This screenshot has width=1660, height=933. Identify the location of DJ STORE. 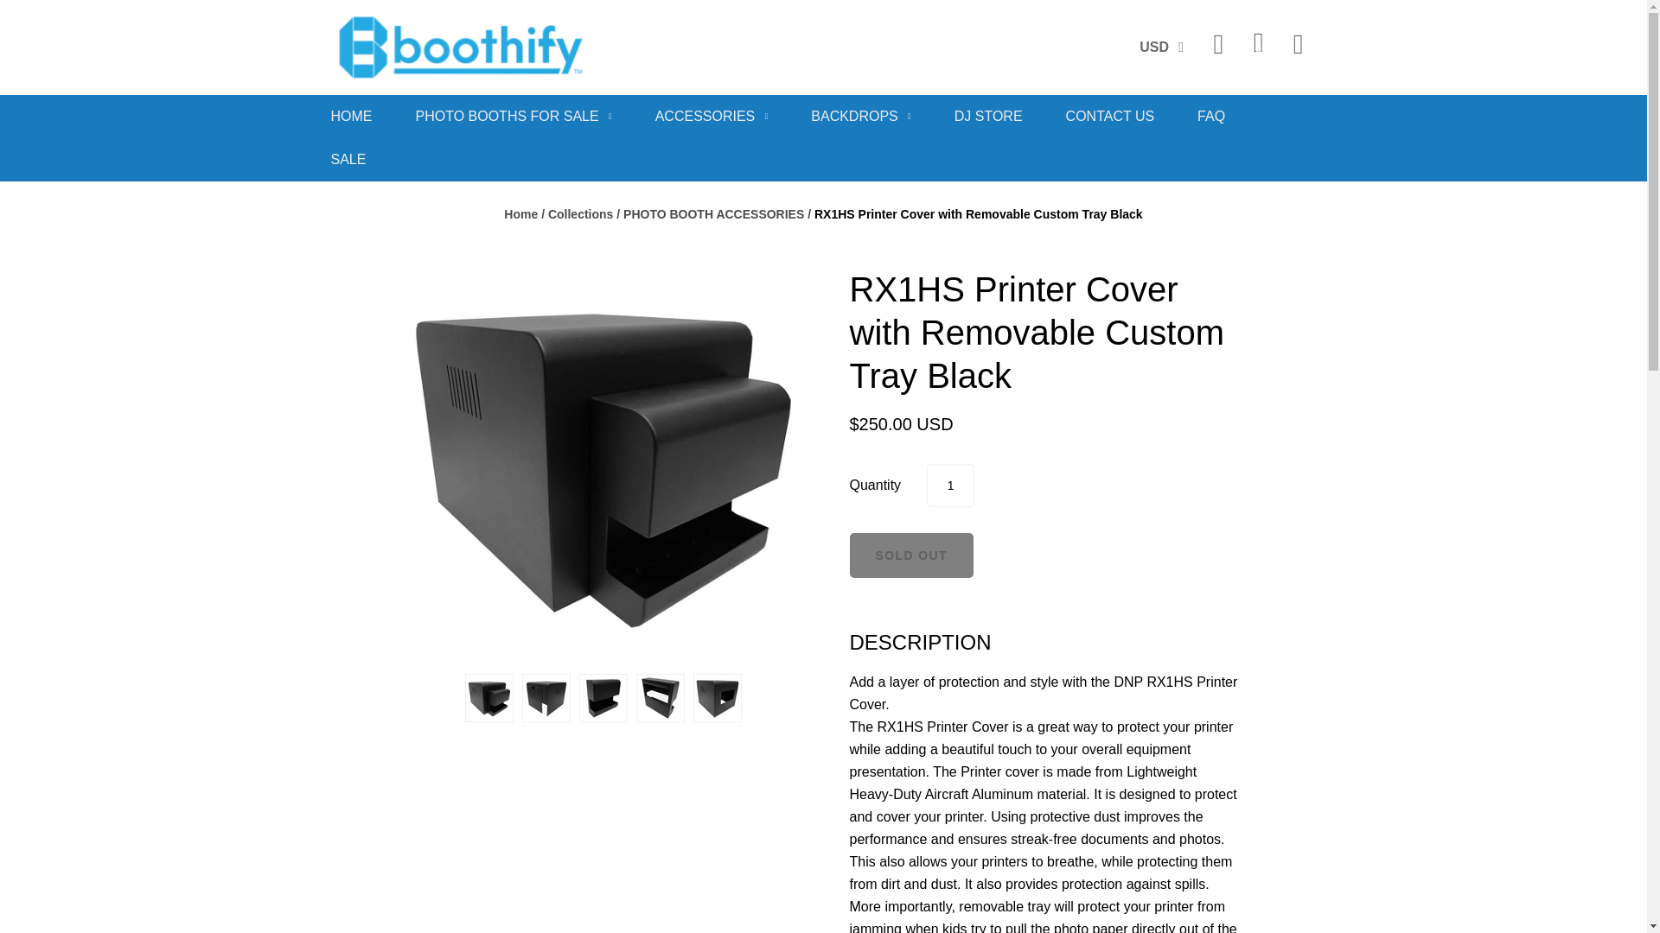
(988, 116).